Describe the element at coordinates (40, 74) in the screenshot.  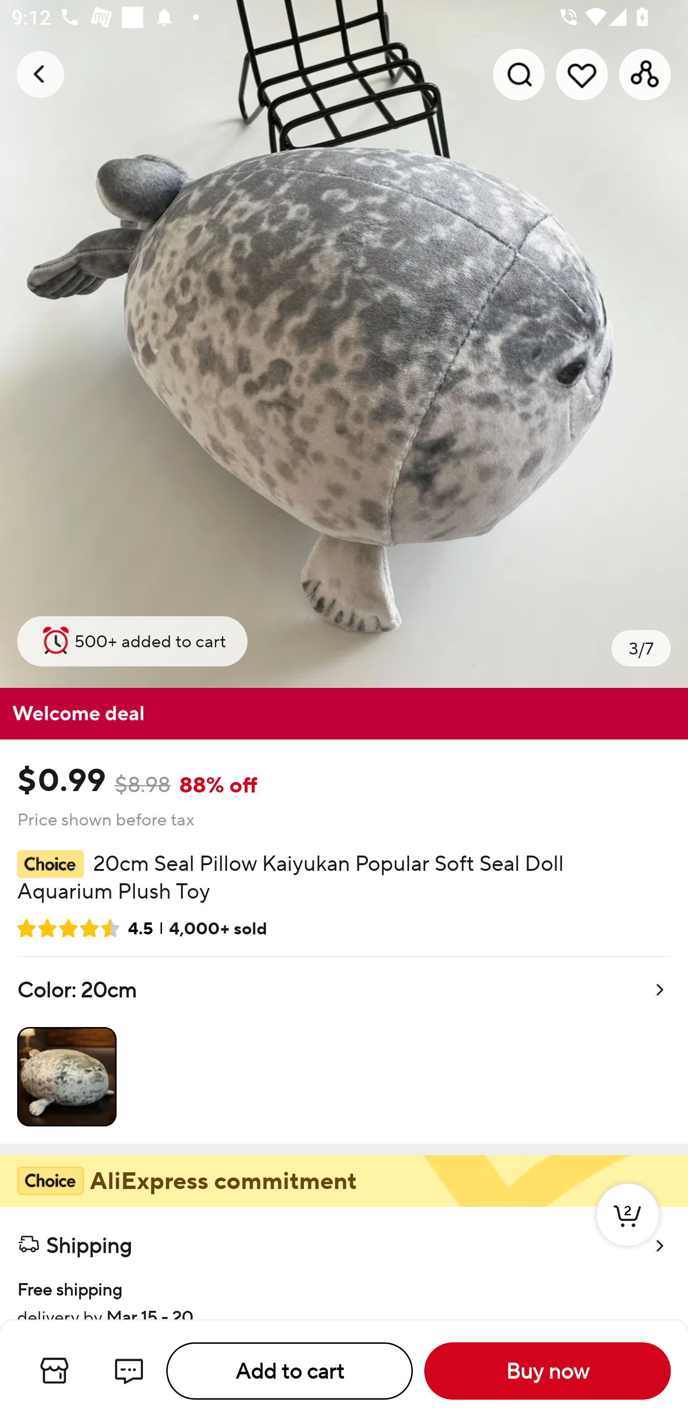
I see `Navigate up` at that location.